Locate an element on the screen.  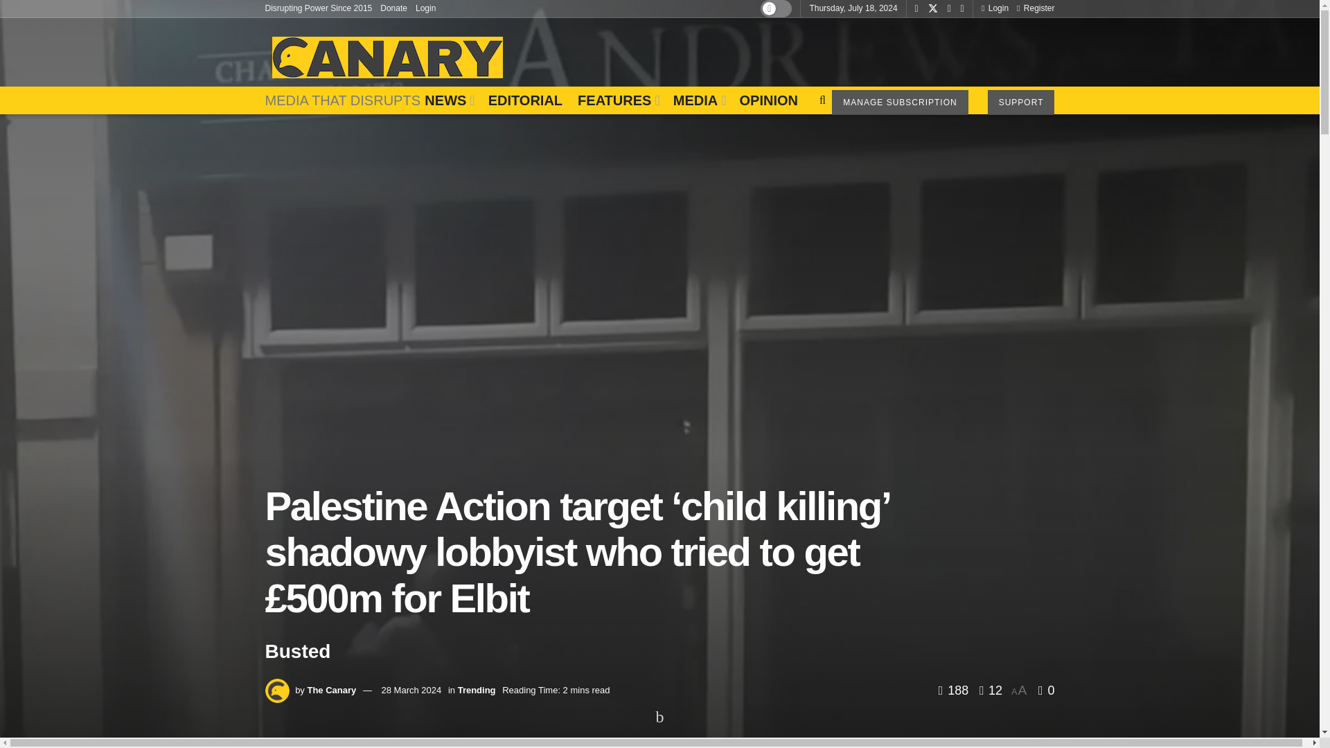
MANAGE SUBSCRIPTION is located at coordinates (900, 103).